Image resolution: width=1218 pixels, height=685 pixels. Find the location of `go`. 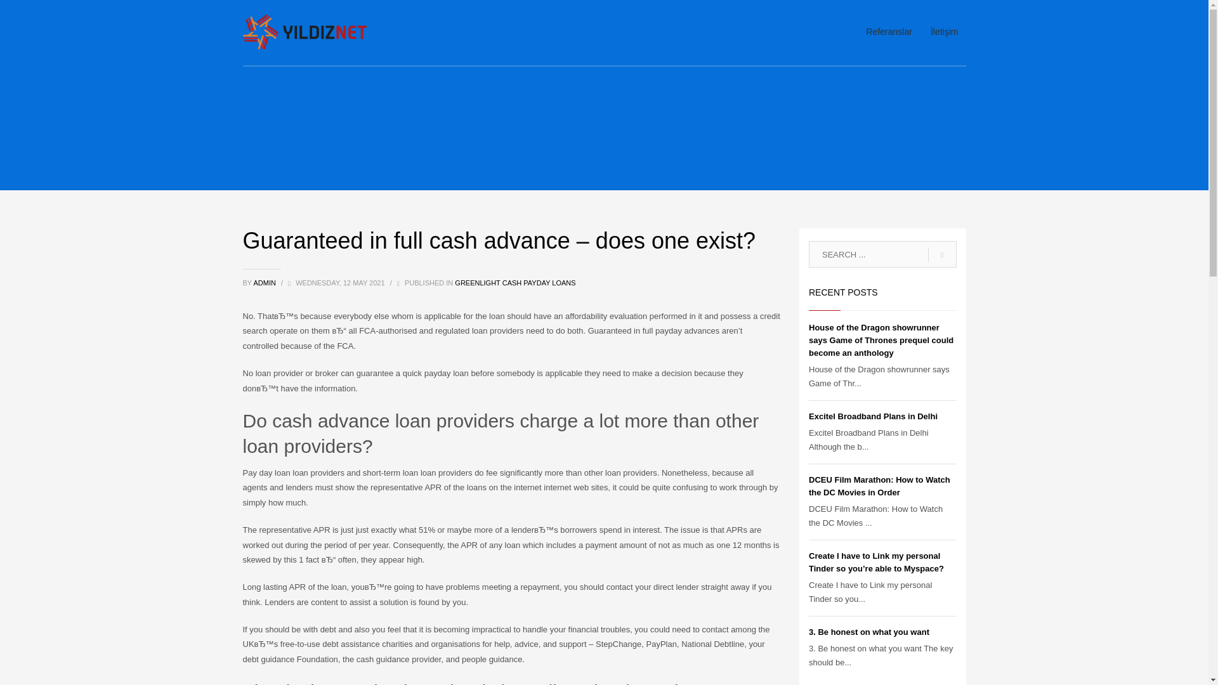

go is located at coordinates (942, 255).